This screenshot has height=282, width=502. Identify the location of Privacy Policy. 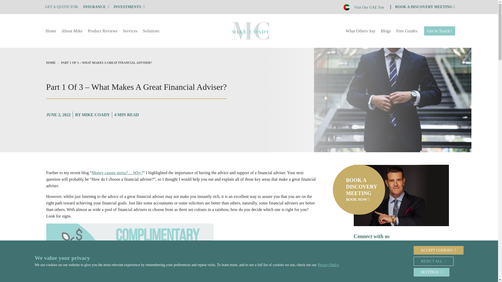
(328, 265).